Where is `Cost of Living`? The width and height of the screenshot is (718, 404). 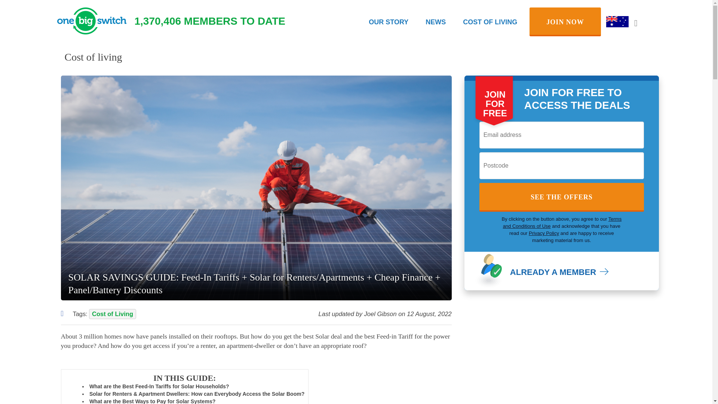 Cost of Living is located at coordinates (112, 314).